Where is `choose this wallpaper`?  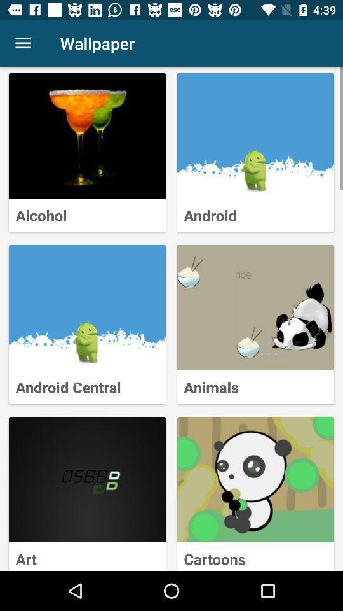
choose this wallpaper is located at coordinates (88, 308).